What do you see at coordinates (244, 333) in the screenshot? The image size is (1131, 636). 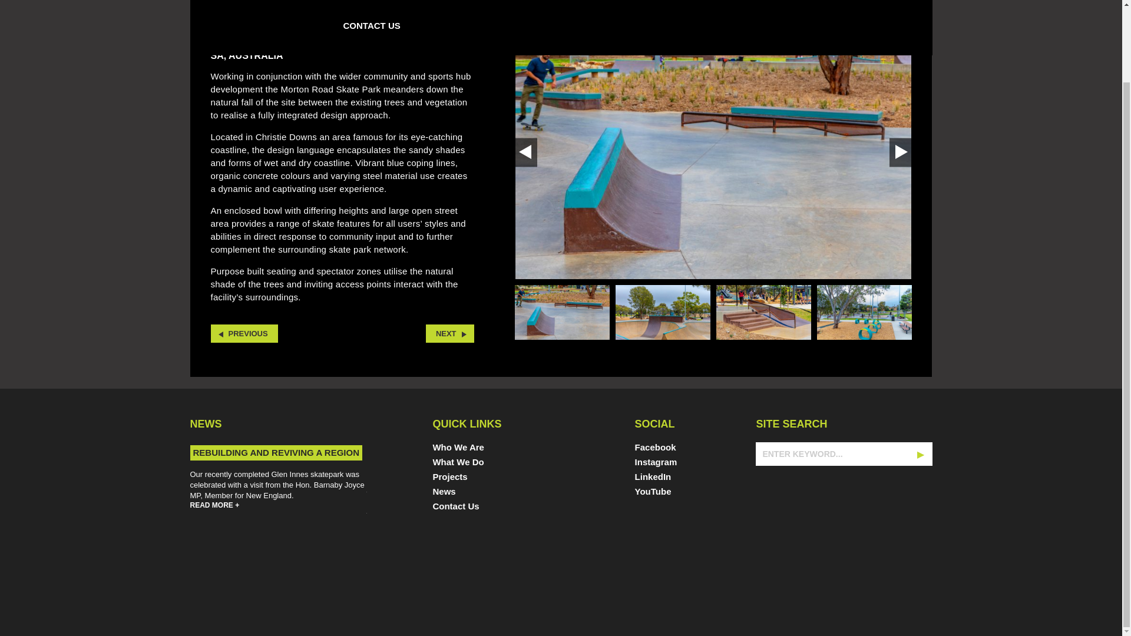 I see `PREVIOUS` at bounding box center [244, 333].